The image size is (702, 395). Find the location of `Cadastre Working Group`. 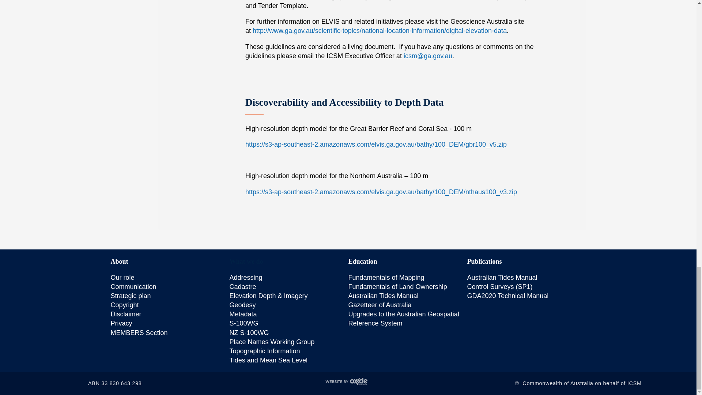

Cadastre Working Group is located at coordinates (243, 287).